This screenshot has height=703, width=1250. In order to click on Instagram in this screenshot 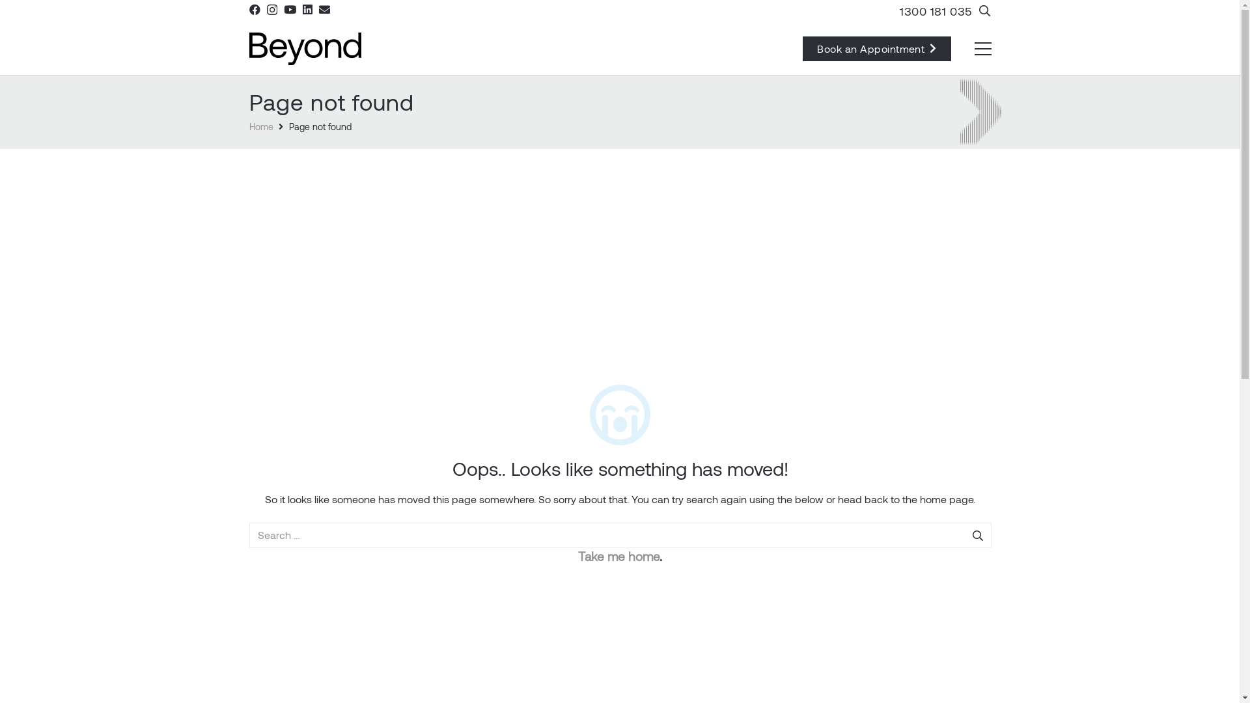, I will do `click(674, 570)`.